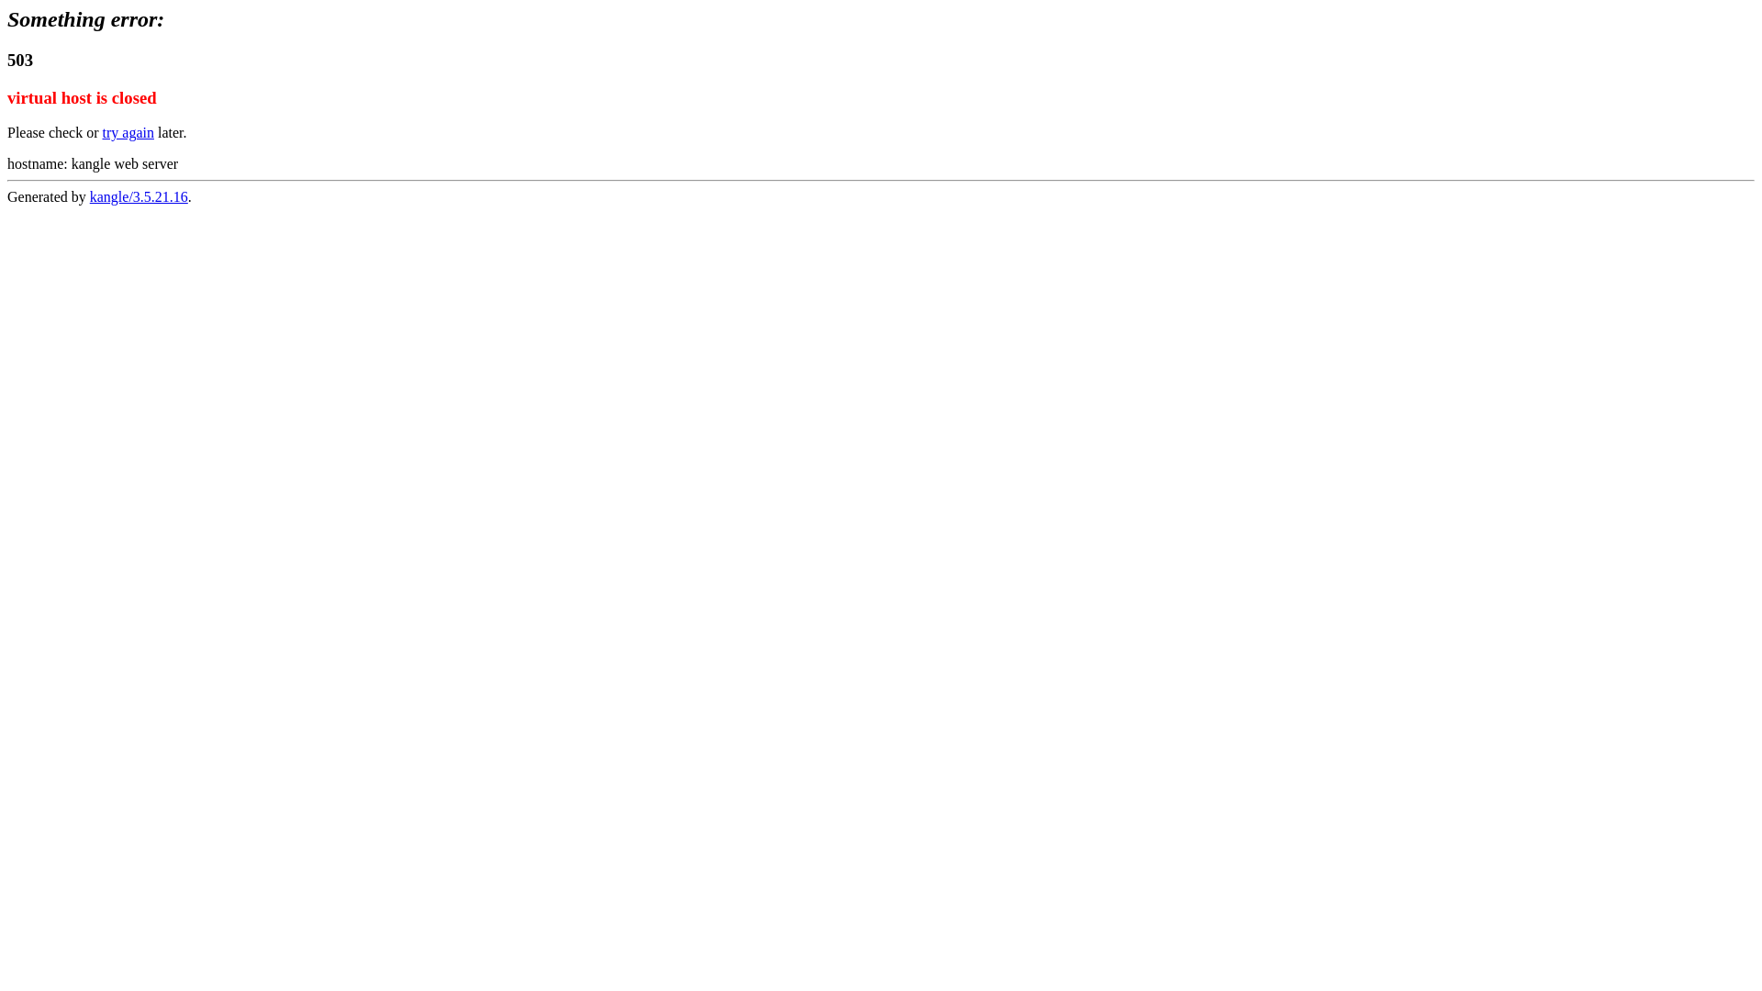 This screenshot has height=991, width=1762. Describe the element at coordinates (139, 196) in the screenshot. I see `kangle/3.5.21.16` at that location.